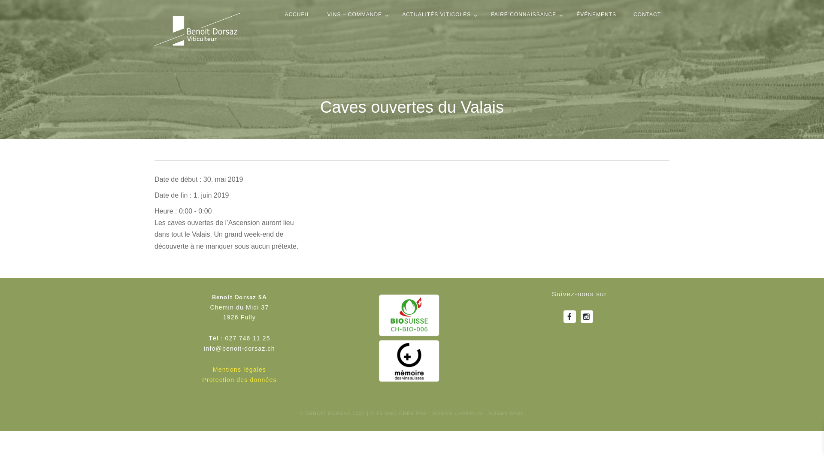  I want to click on FAIRE CONNAISSANCE, so click(525, 10).